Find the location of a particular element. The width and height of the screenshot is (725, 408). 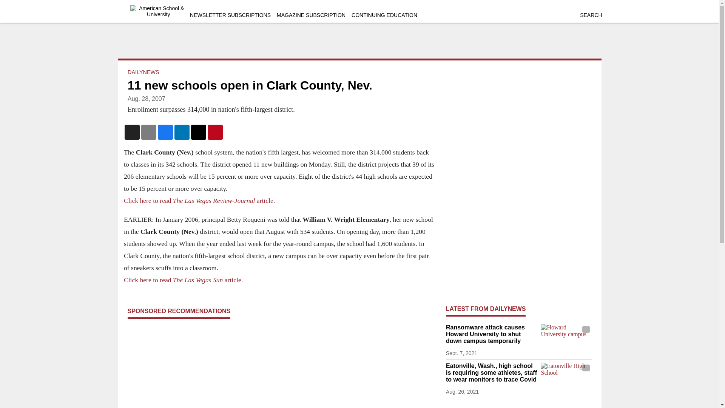

SEARCH is located at coordinates (591, 15).